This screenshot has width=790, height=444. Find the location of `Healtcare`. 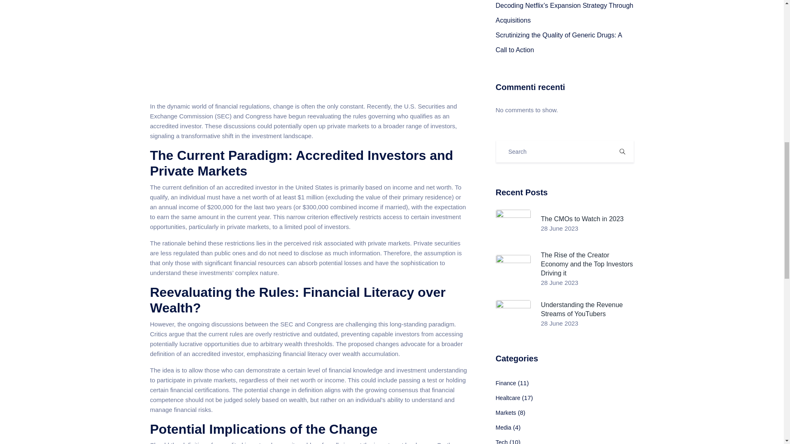

Healtcare is located at coordinates (507, 398).